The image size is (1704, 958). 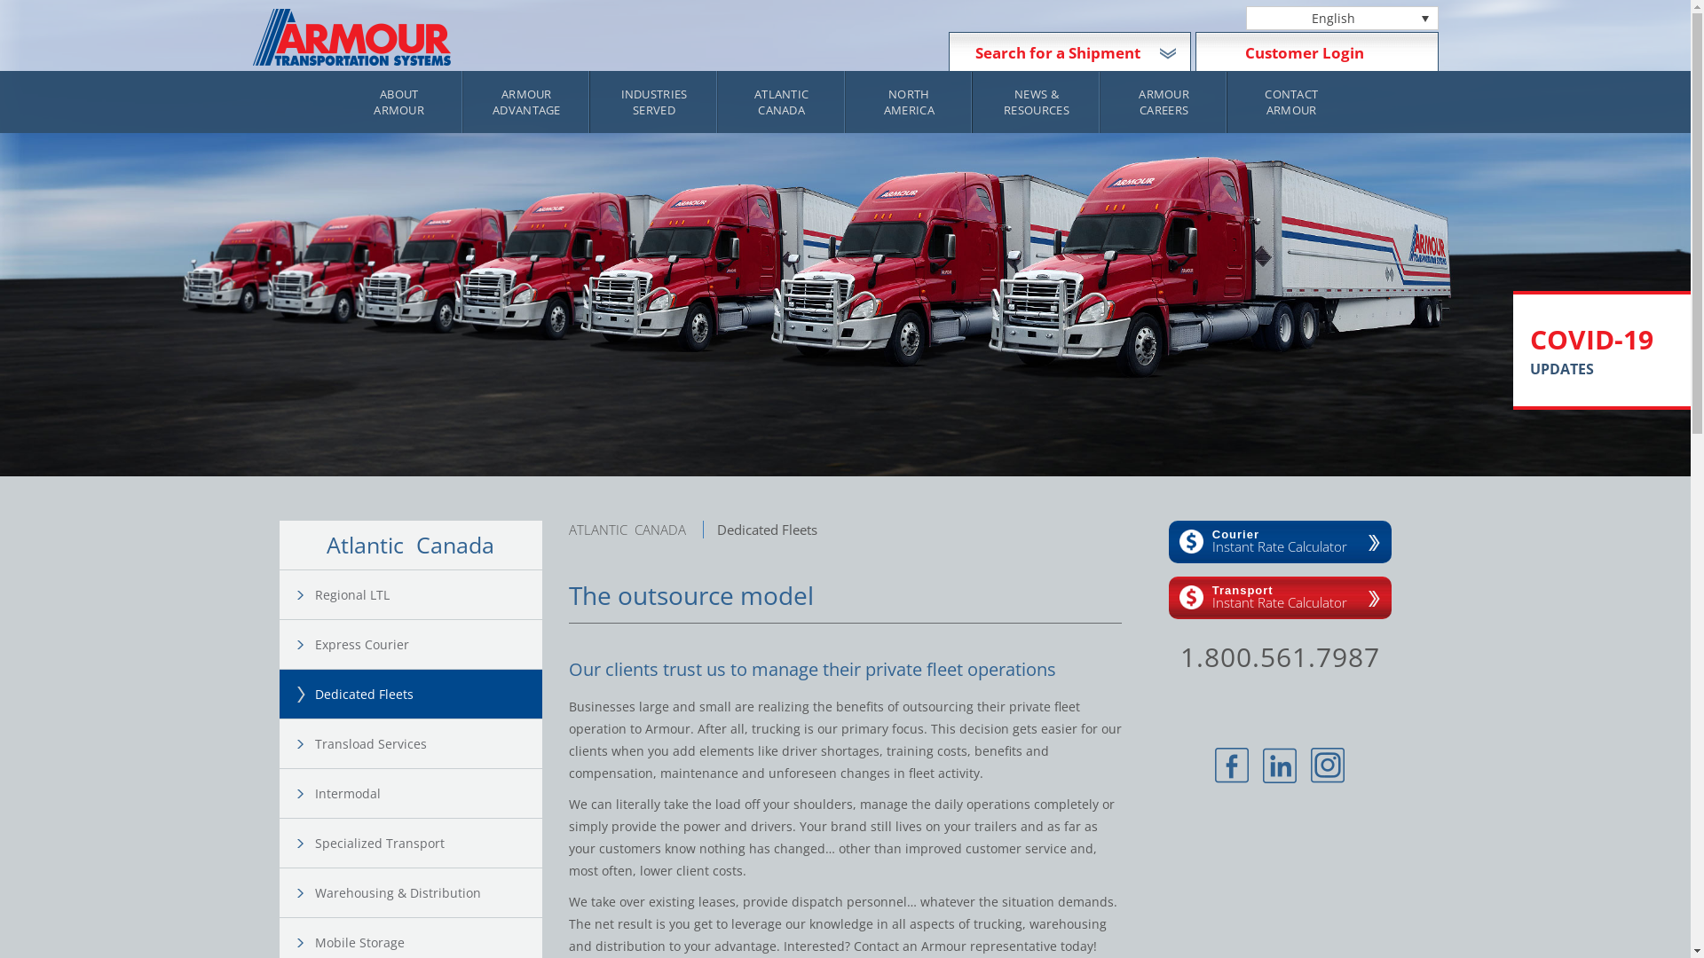 I want to click on Regional LTL, so click(x=419, y=594).